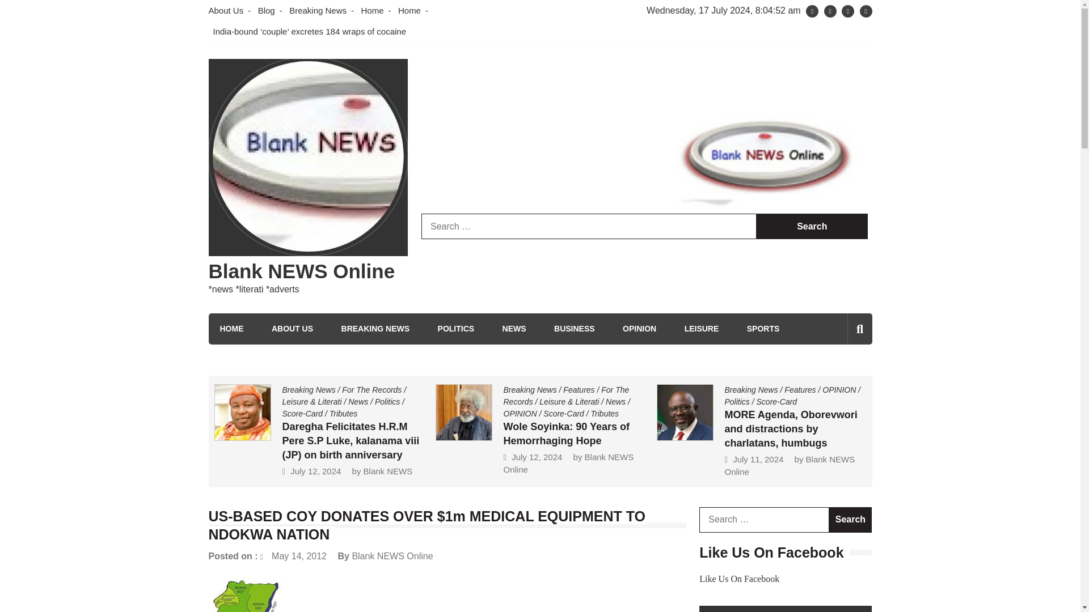 This screenshot has height=612, width=1089. Describe the element at coordinates (292, 329) in the screenshot. I see `ABOUT US` at that location.